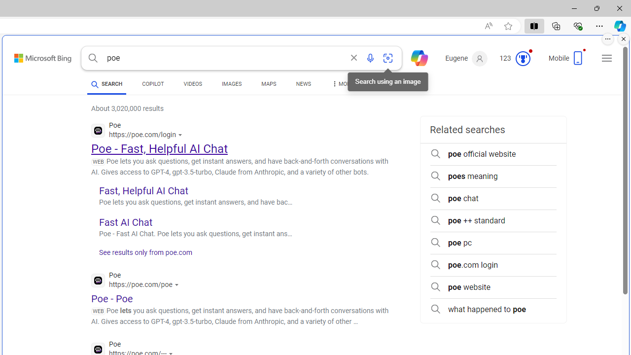  I want to click on Global web icon, so click(98, 349).